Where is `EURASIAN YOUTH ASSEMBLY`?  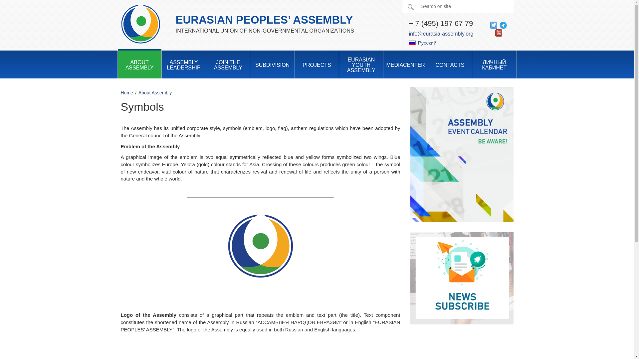 EURASIAN YOUTH ASSEMBLY is located at coordinates (361, 64).